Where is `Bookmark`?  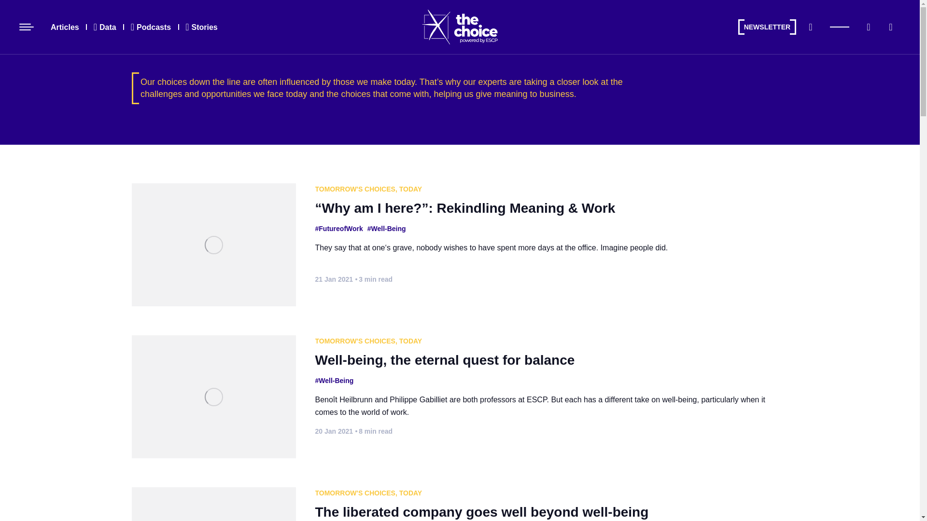 Bookmark is located at coordinates (868, 27).